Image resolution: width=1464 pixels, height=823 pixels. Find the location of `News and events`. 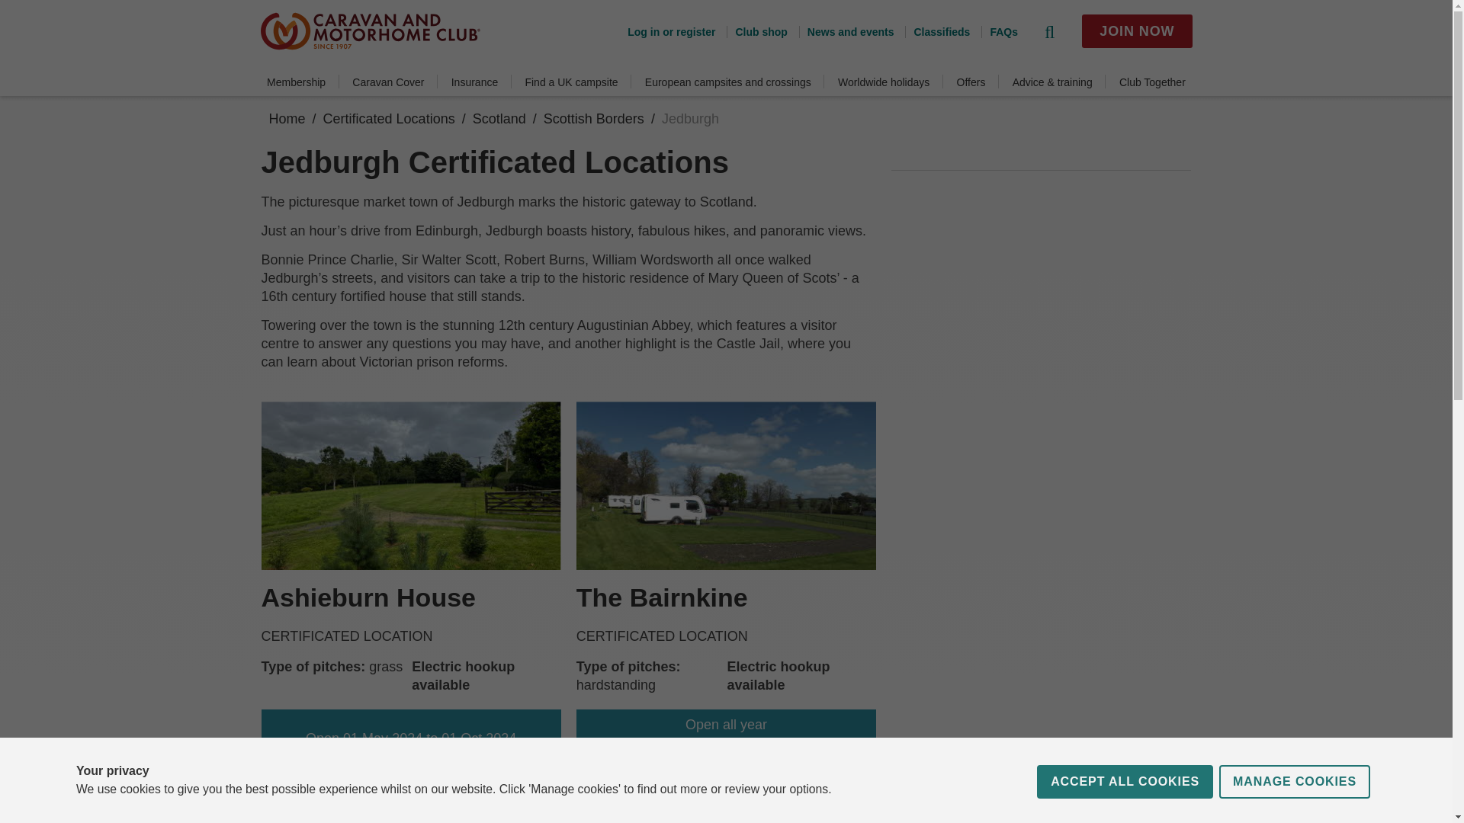

News and events is located at coordinates (846, 31).